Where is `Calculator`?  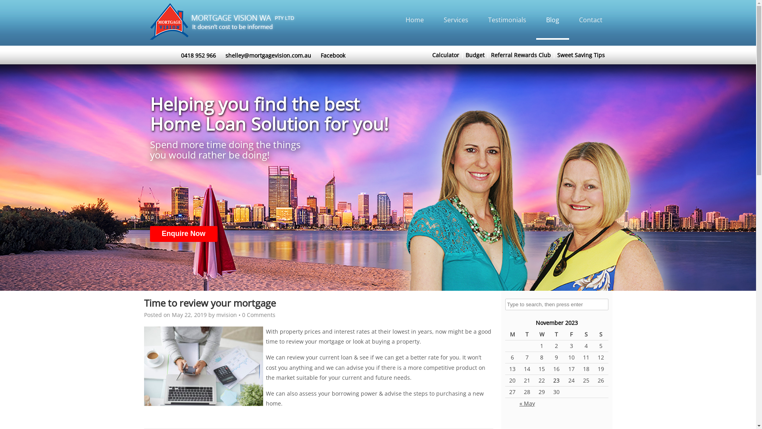
Calculator is located at coordinates (446, 55).